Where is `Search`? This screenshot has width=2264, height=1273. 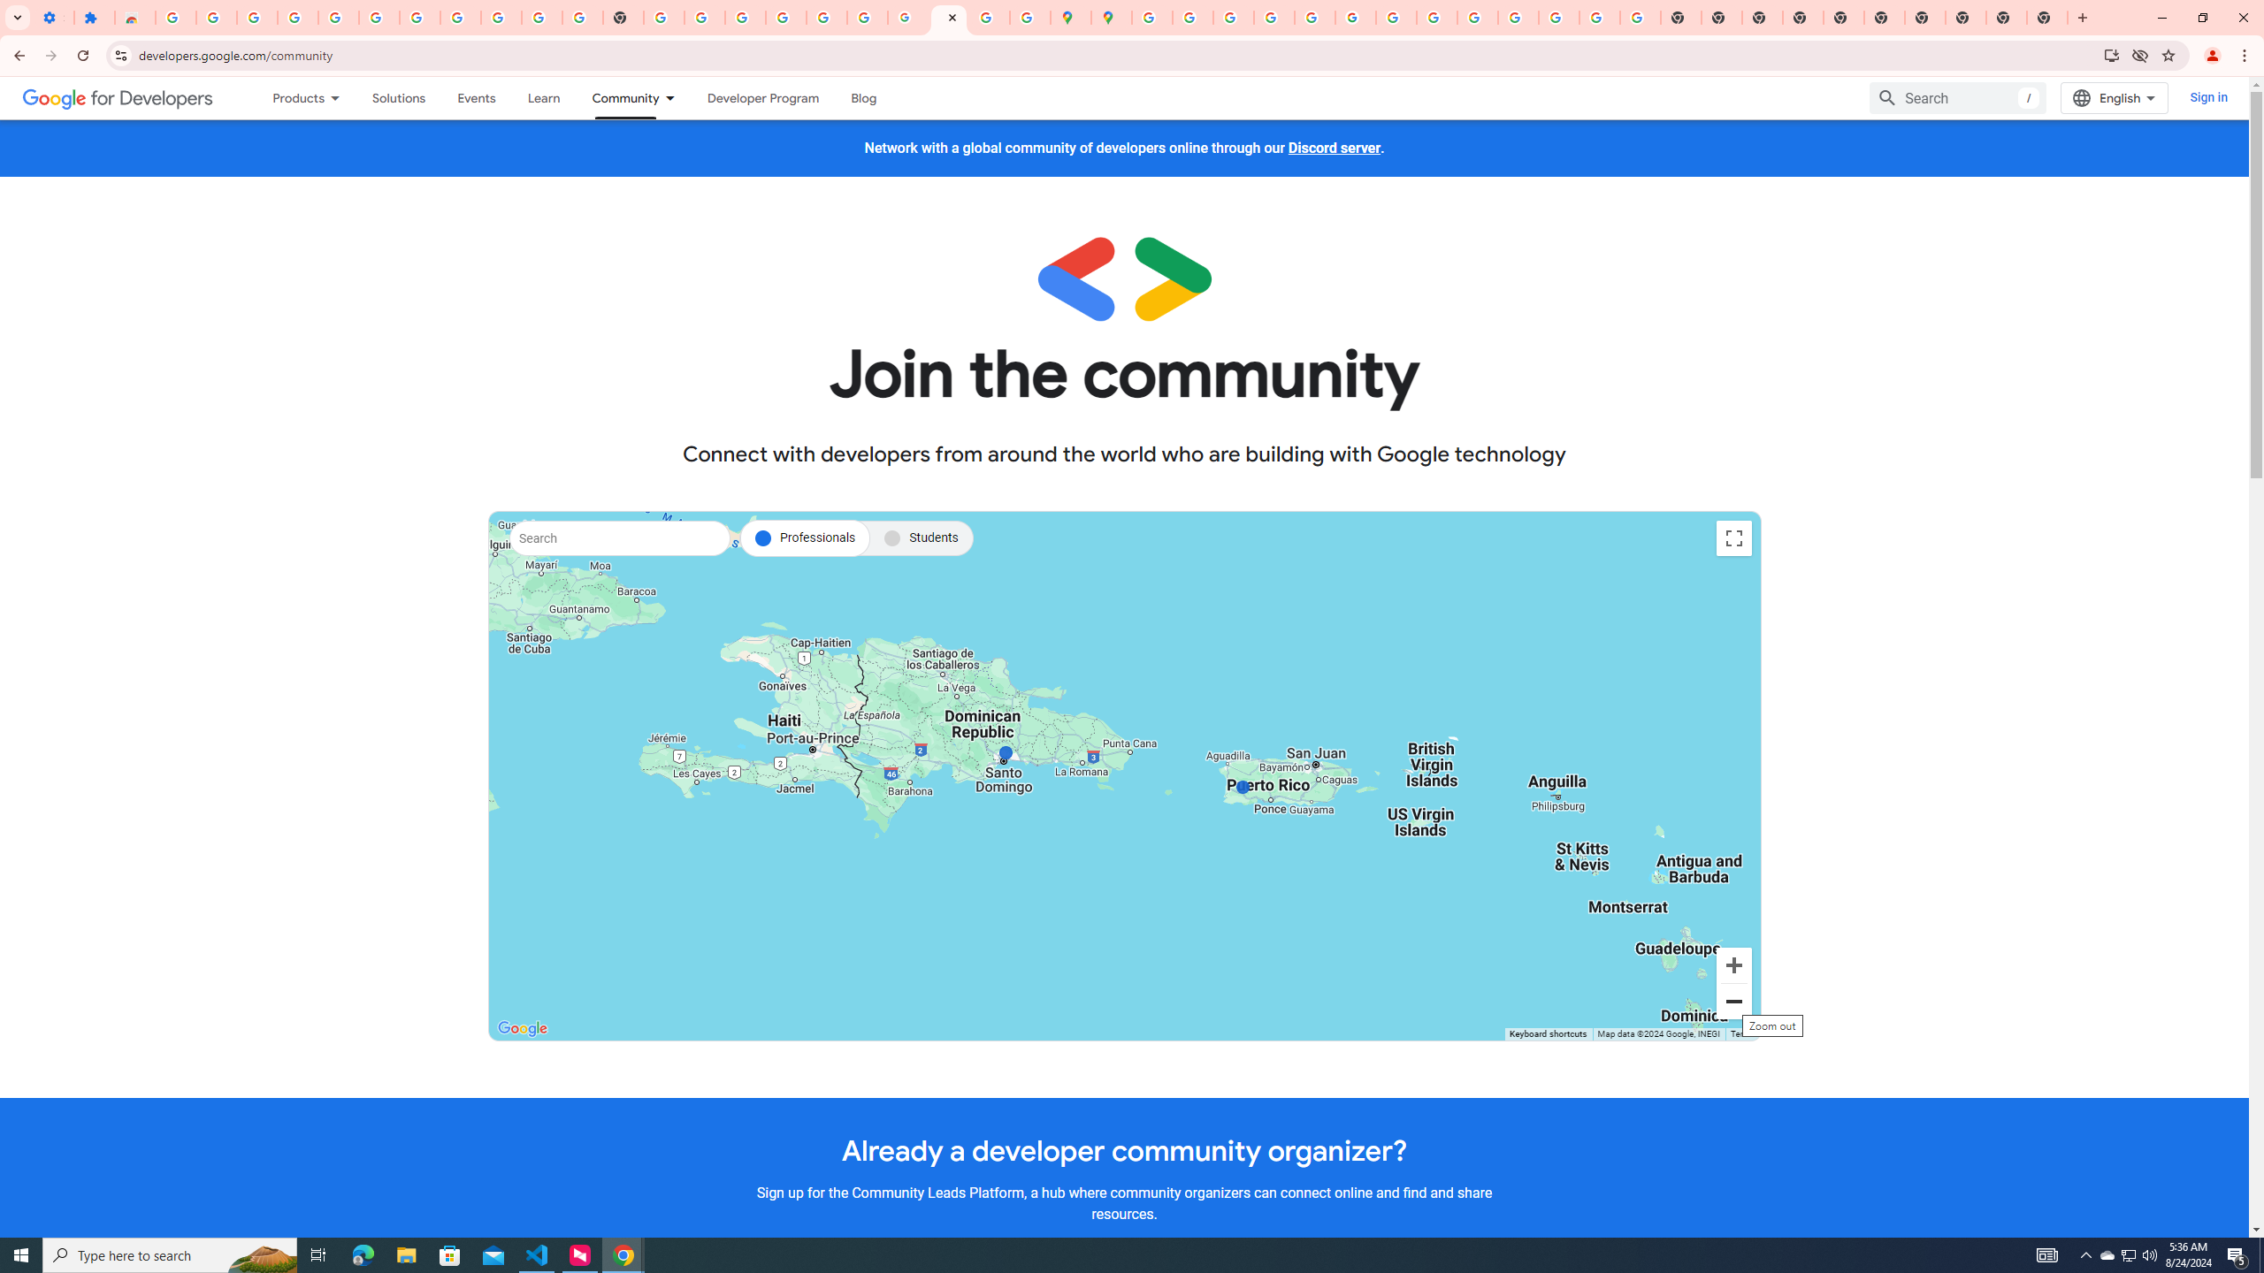 Search is located at coordinates (1958, 98).